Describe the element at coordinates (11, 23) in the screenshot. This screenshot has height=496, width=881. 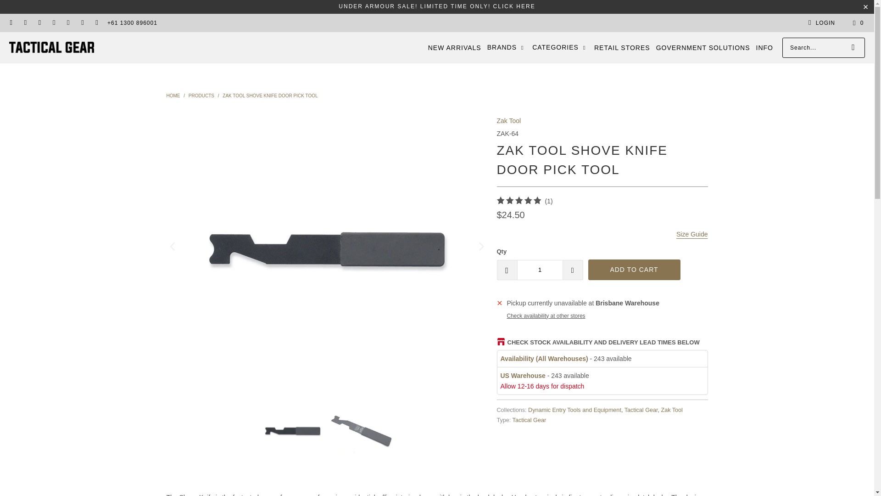
I see `Email Tactical Gear` at that location.